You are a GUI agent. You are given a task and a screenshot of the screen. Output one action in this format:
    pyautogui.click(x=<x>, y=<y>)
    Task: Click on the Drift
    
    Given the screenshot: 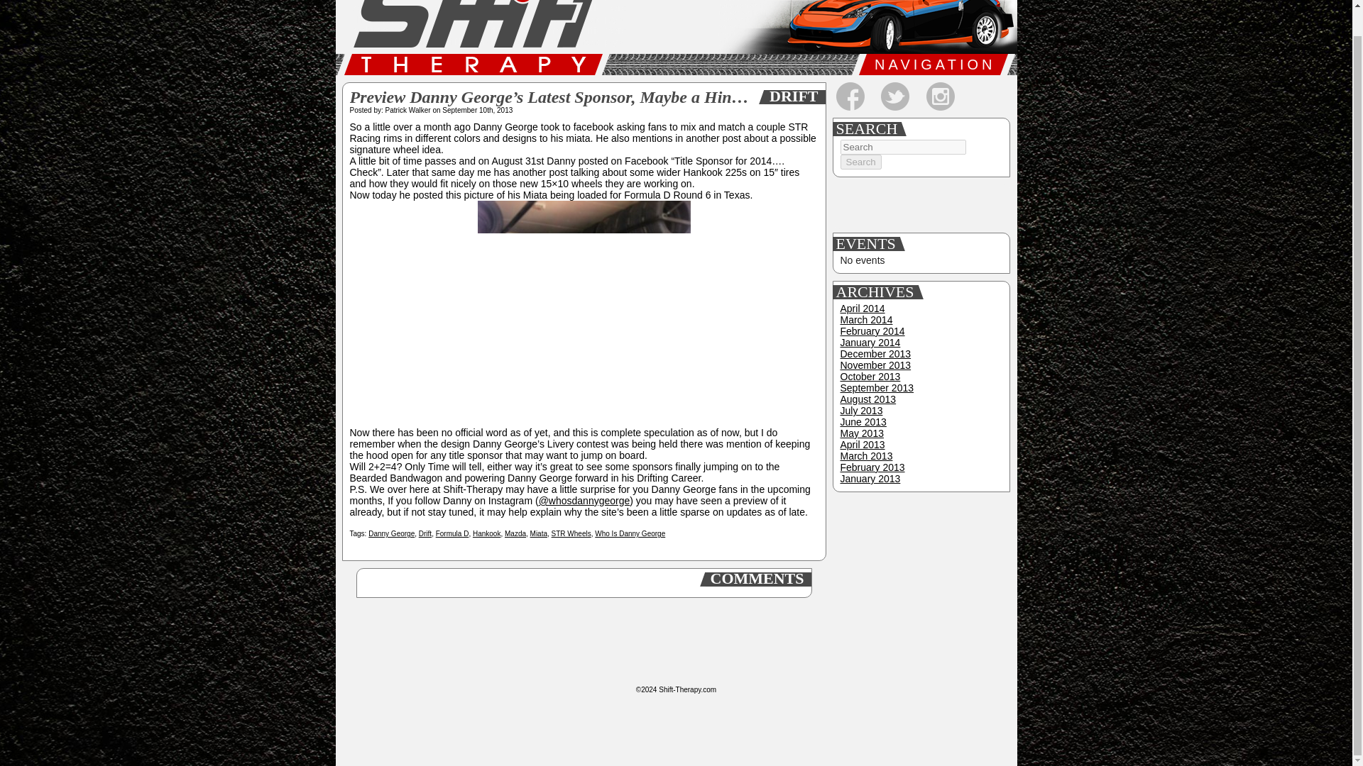 What is the action you would take?
    pyautogui.click(x=425, y=533)
    